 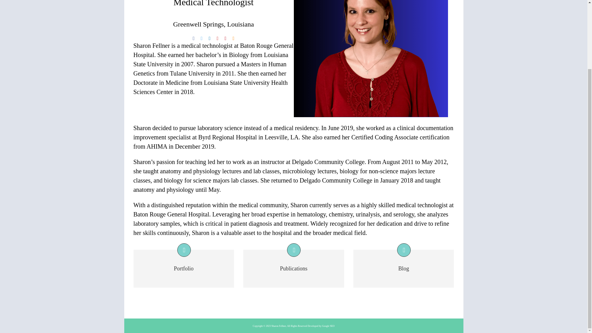 What do you see at coordinates (328, 326) in the screenshot?
I see `Google SEO` at bounding box center [328, 326].